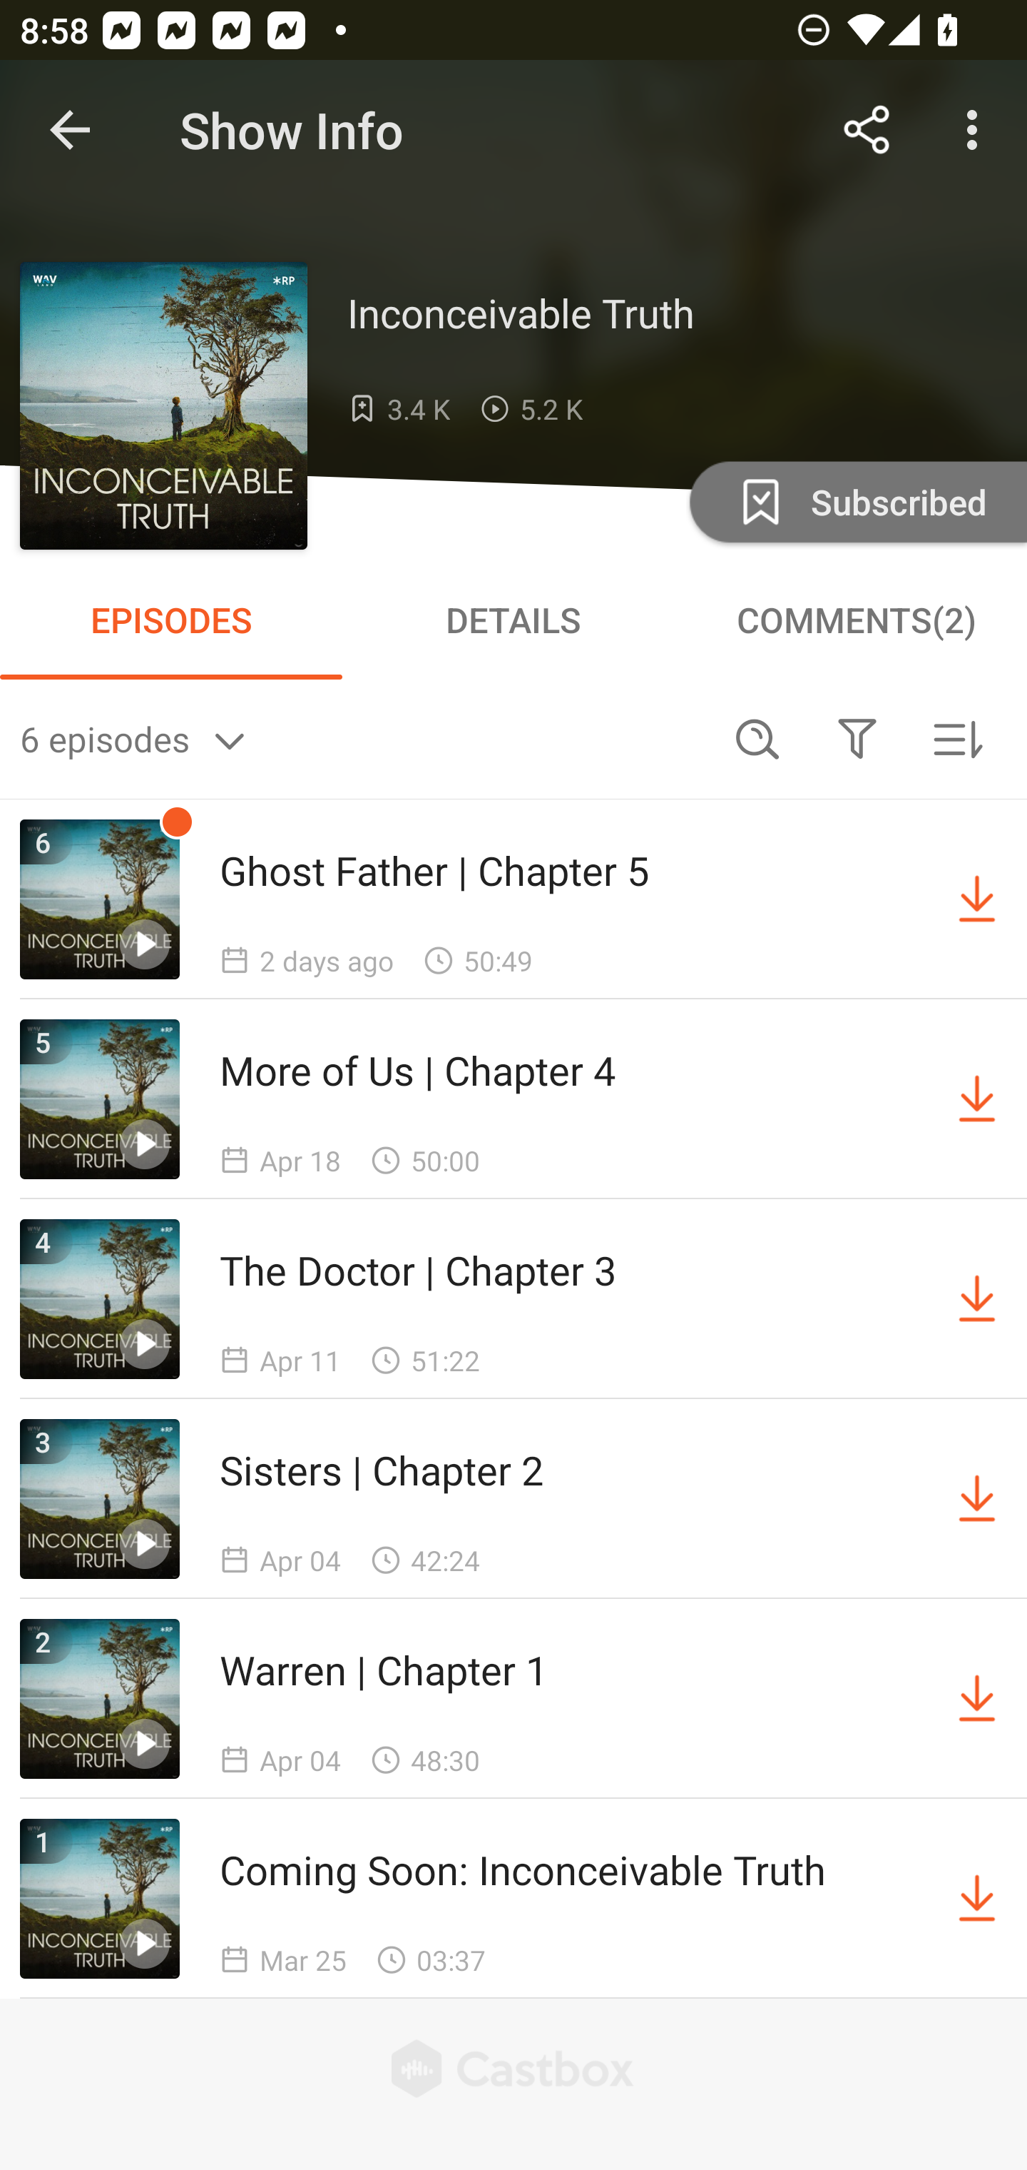 This screenshot has width=1027, height=2170. What do you see at coordinates (957, 738) in the screenshot?
I see ` Sorted by newest first` at bounding box center [957, 738].